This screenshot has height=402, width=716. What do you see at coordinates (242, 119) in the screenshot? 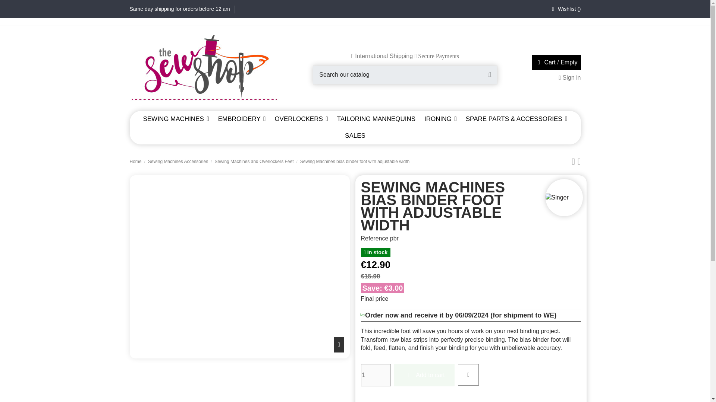
I see `EMBROIDERY` at bounding box center [242, 119].